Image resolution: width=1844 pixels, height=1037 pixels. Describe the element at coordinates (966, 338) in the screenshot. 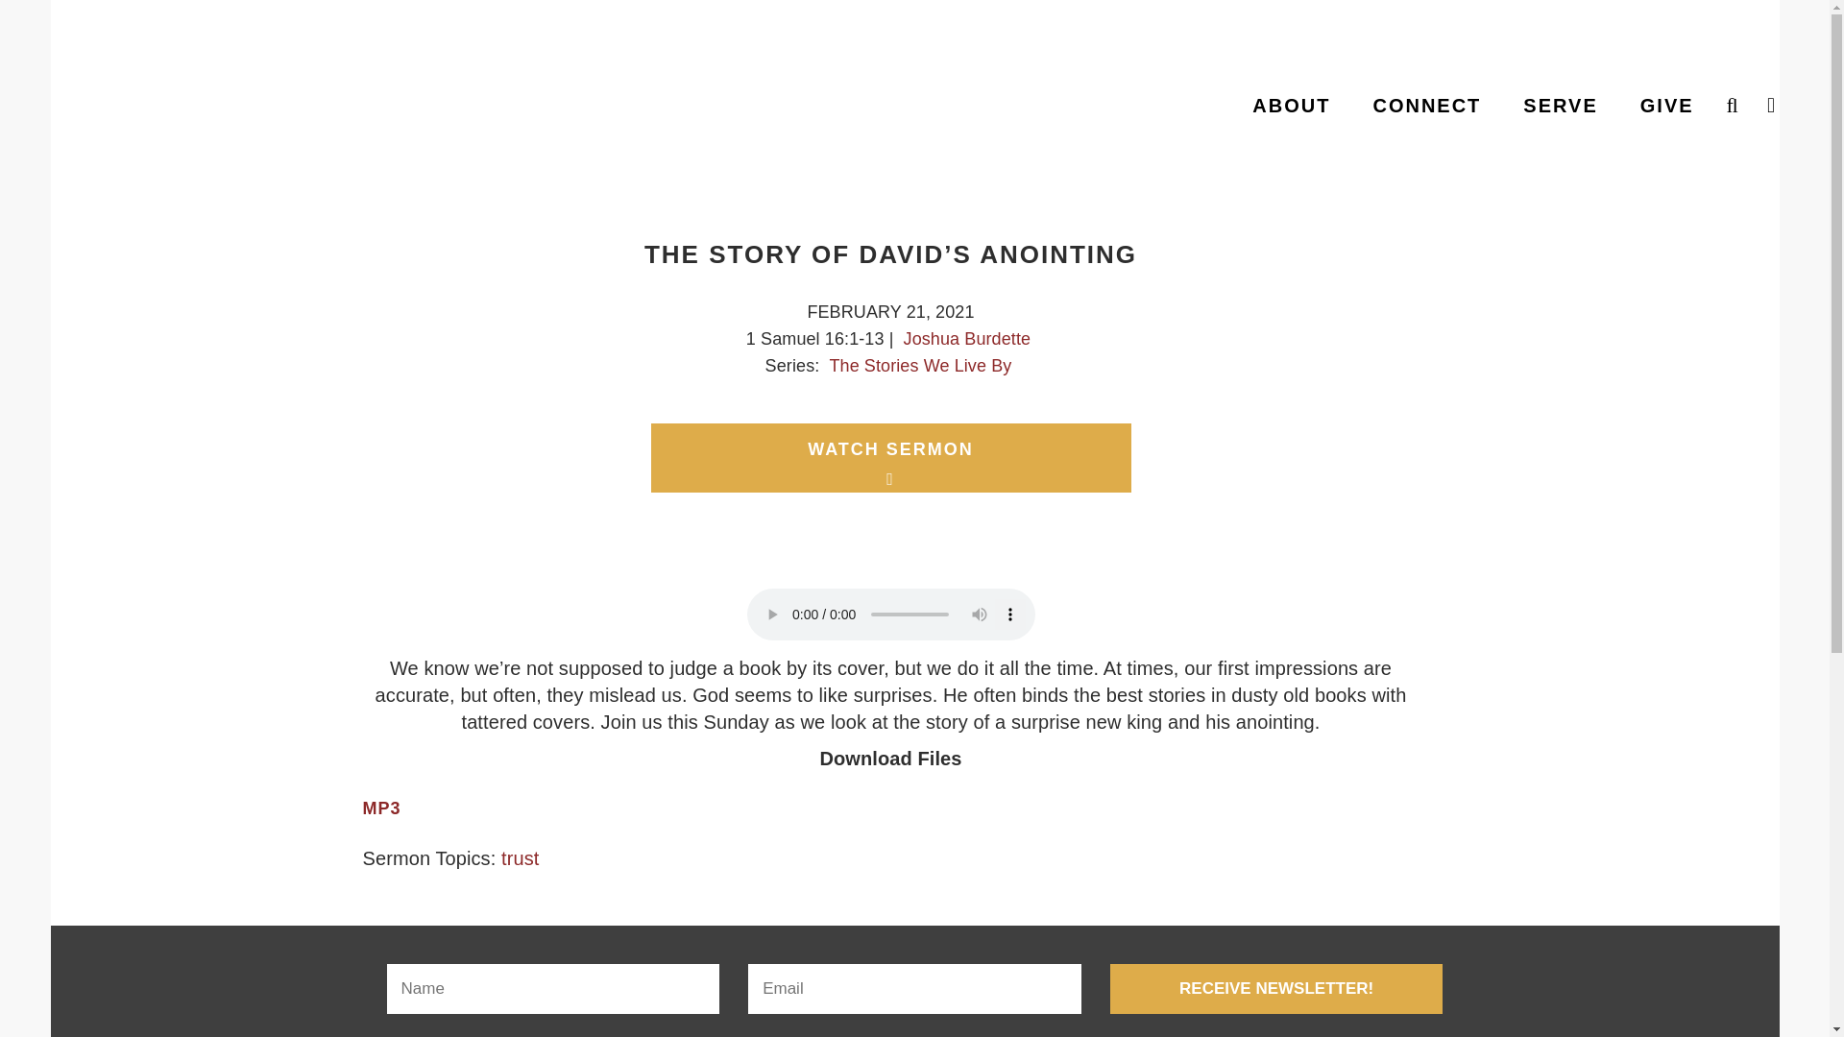

I see `Joshua Burdette` at that location.